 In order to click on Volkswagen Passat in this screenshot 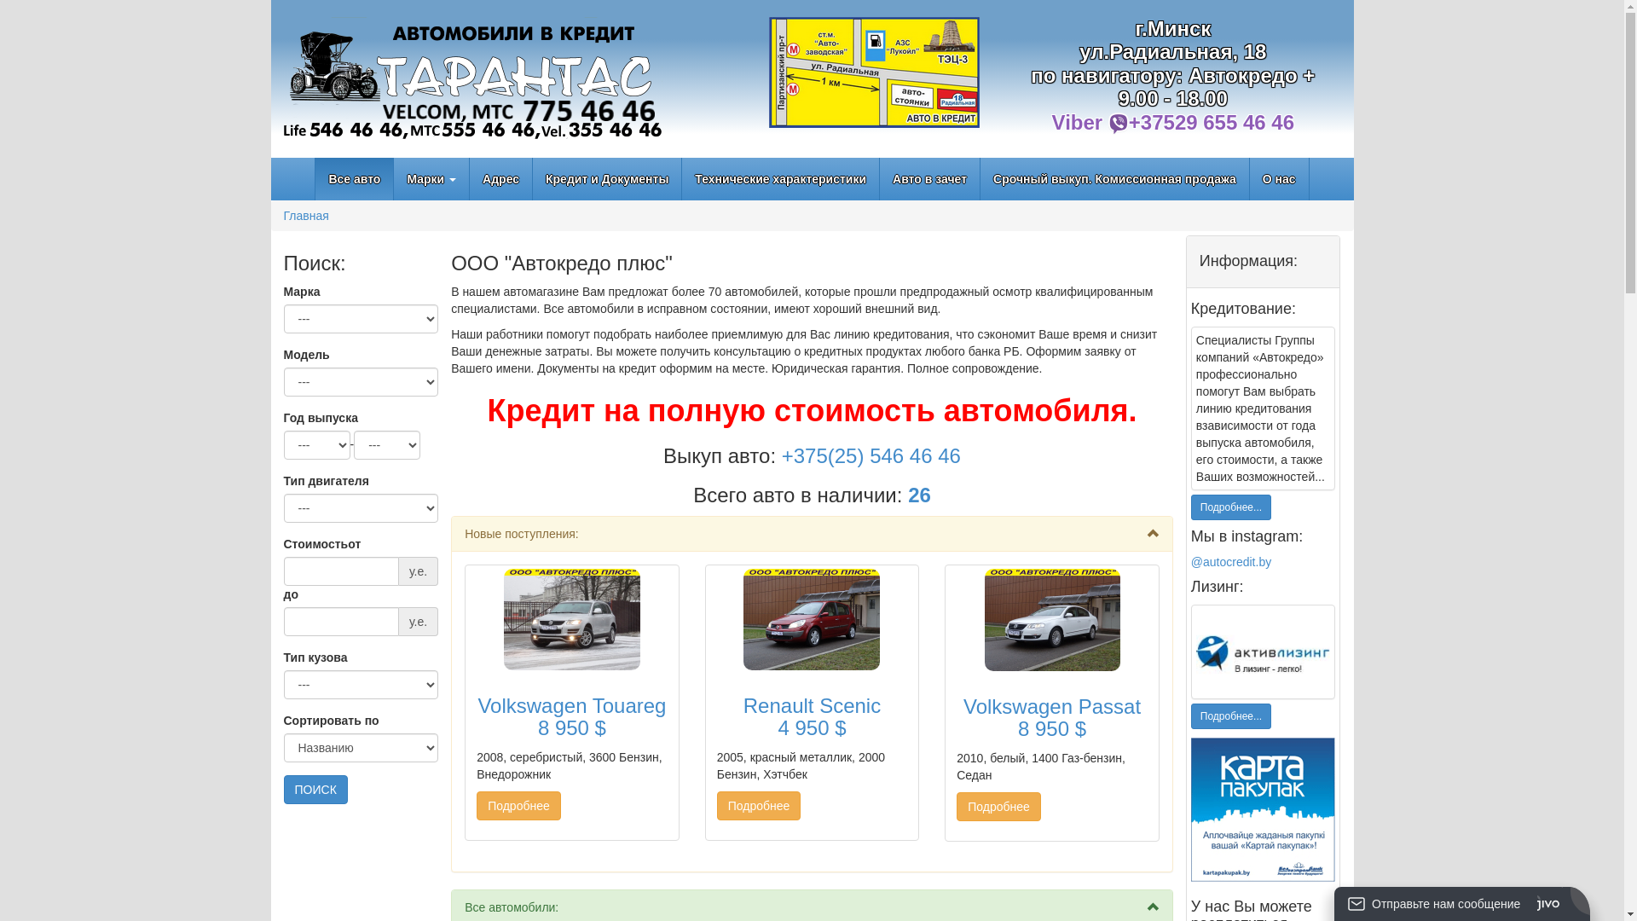, I will do `click(1052, 620)`.